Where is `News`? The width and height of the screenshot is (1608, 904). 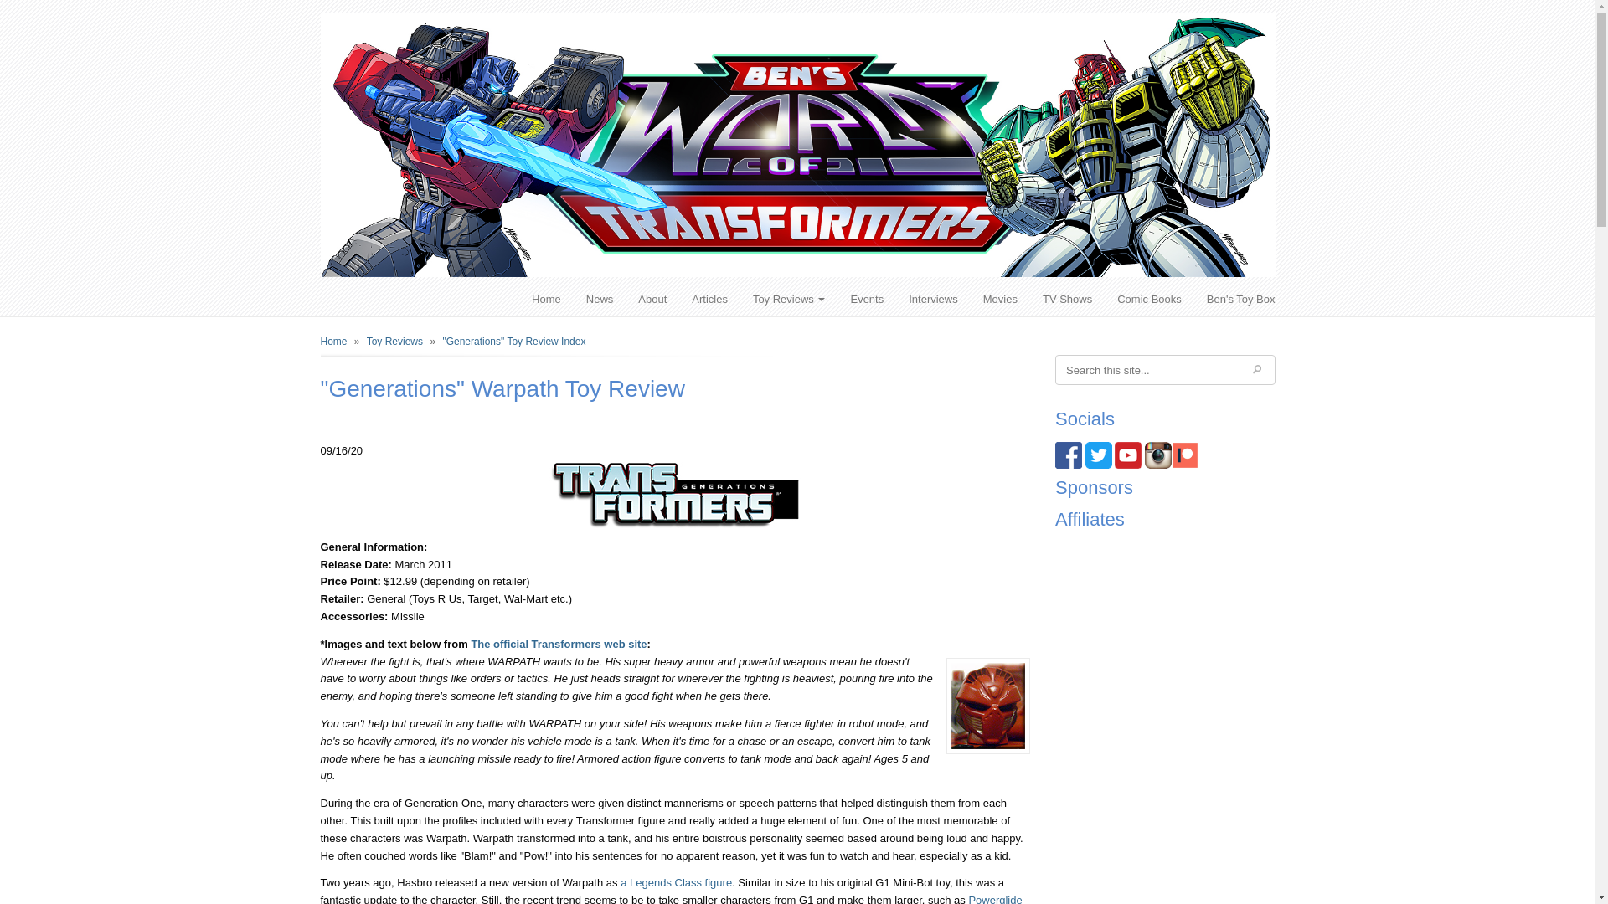 News is located at coordinates (600, 300).